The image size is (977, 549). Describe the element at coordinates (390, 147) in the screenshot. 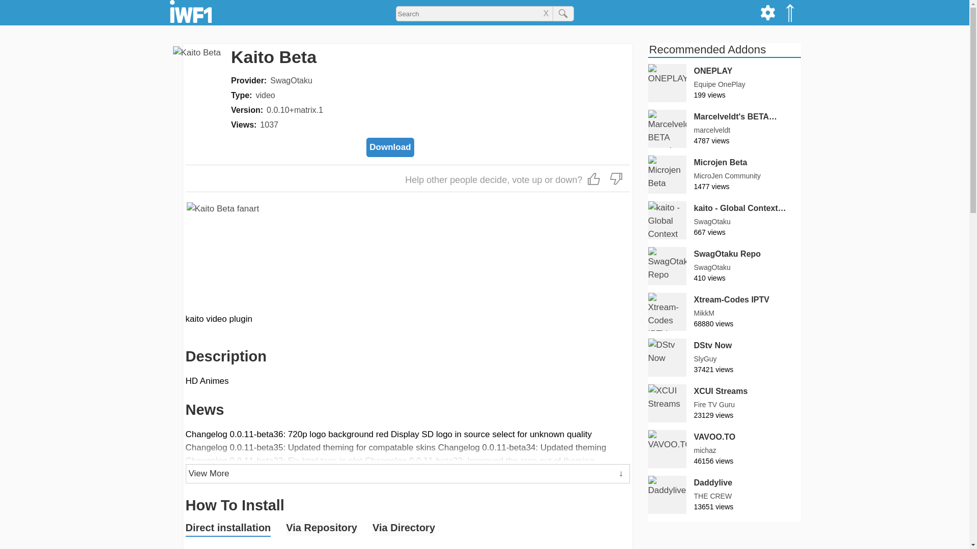

I see `Download` at that location.